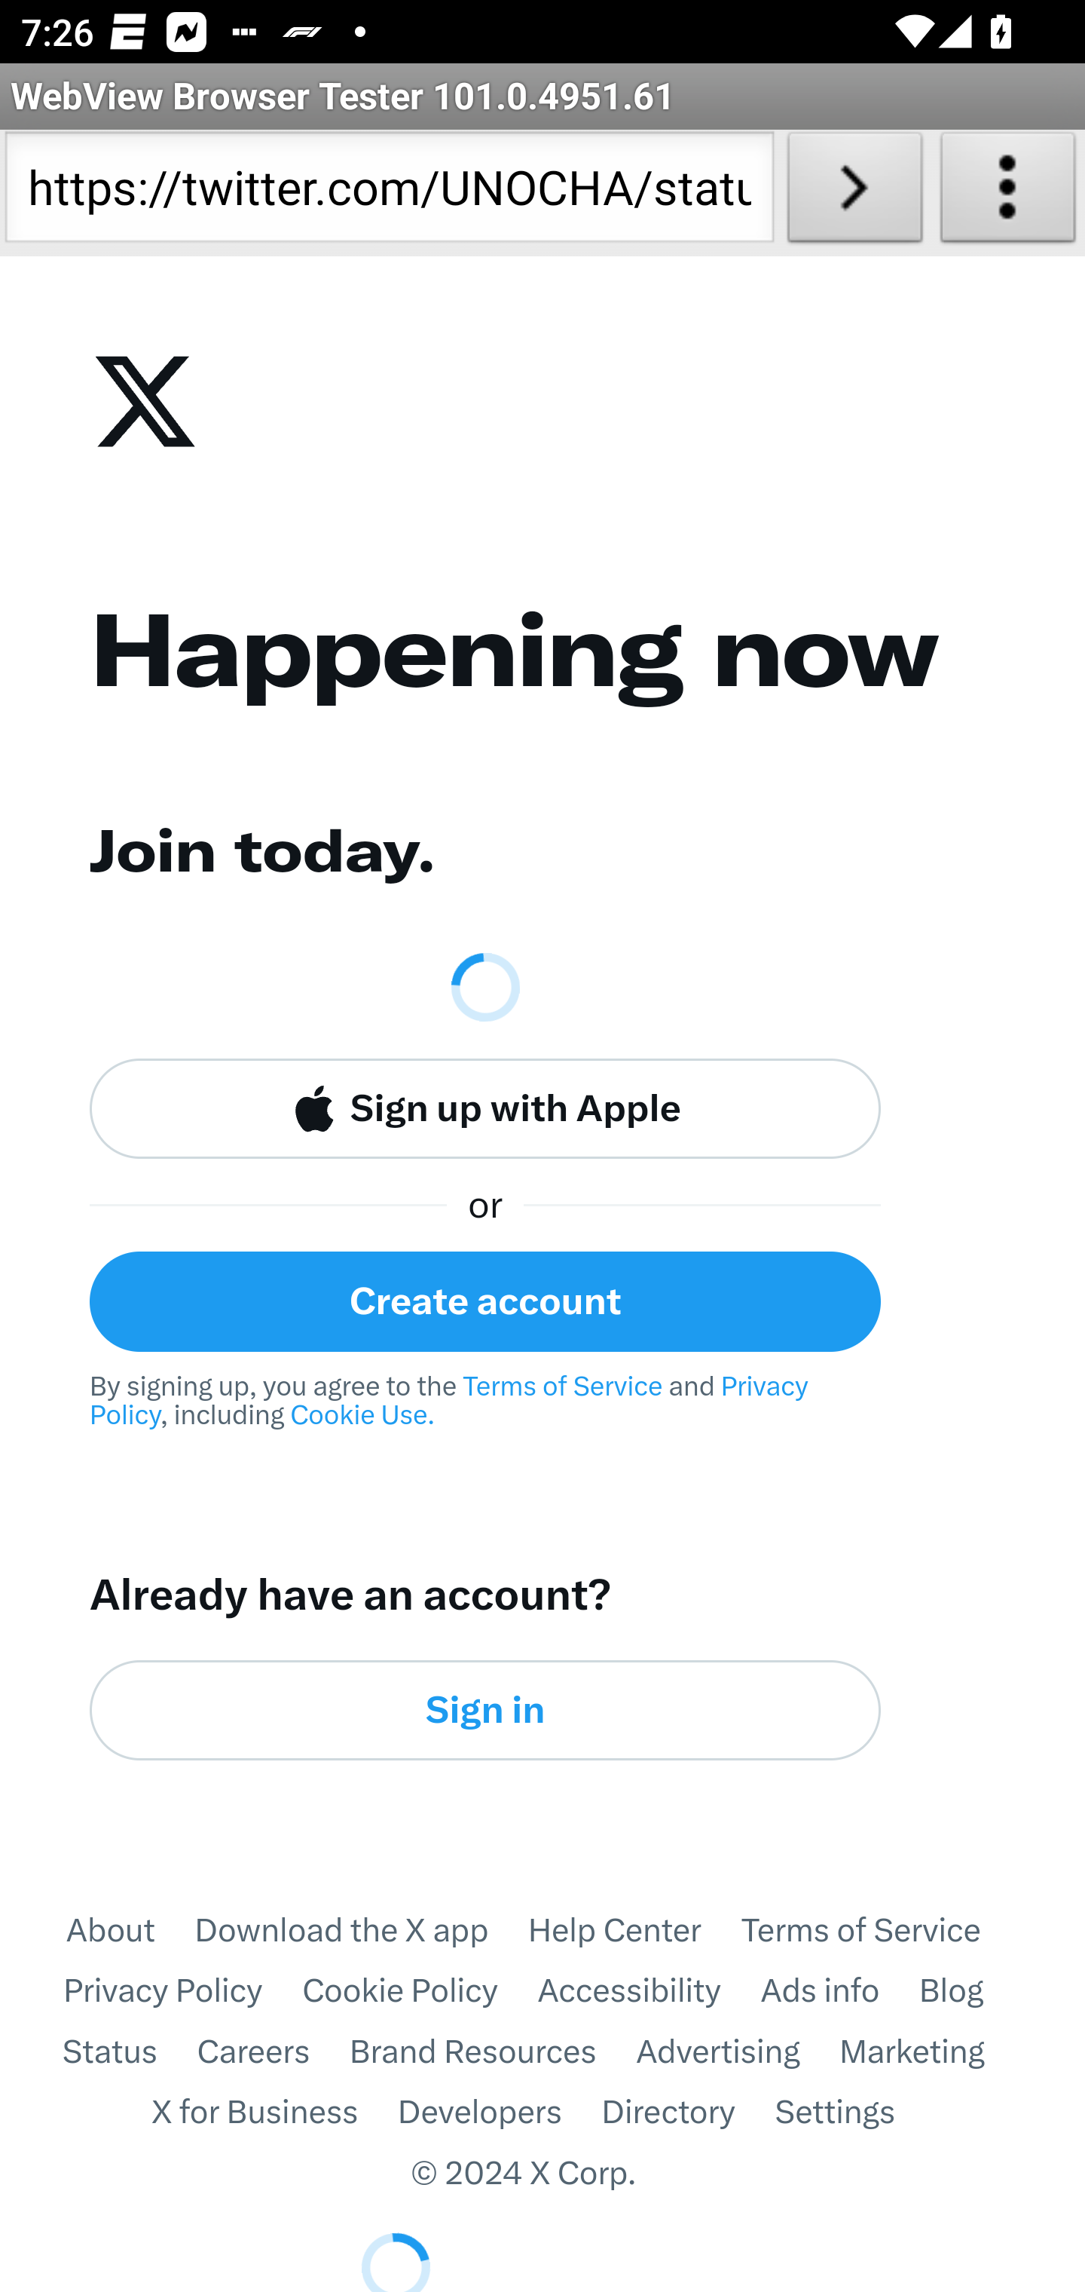  Describe the element at coordinates (420, 1993) in the screenshot. I see `Cookie Policy` at that location.